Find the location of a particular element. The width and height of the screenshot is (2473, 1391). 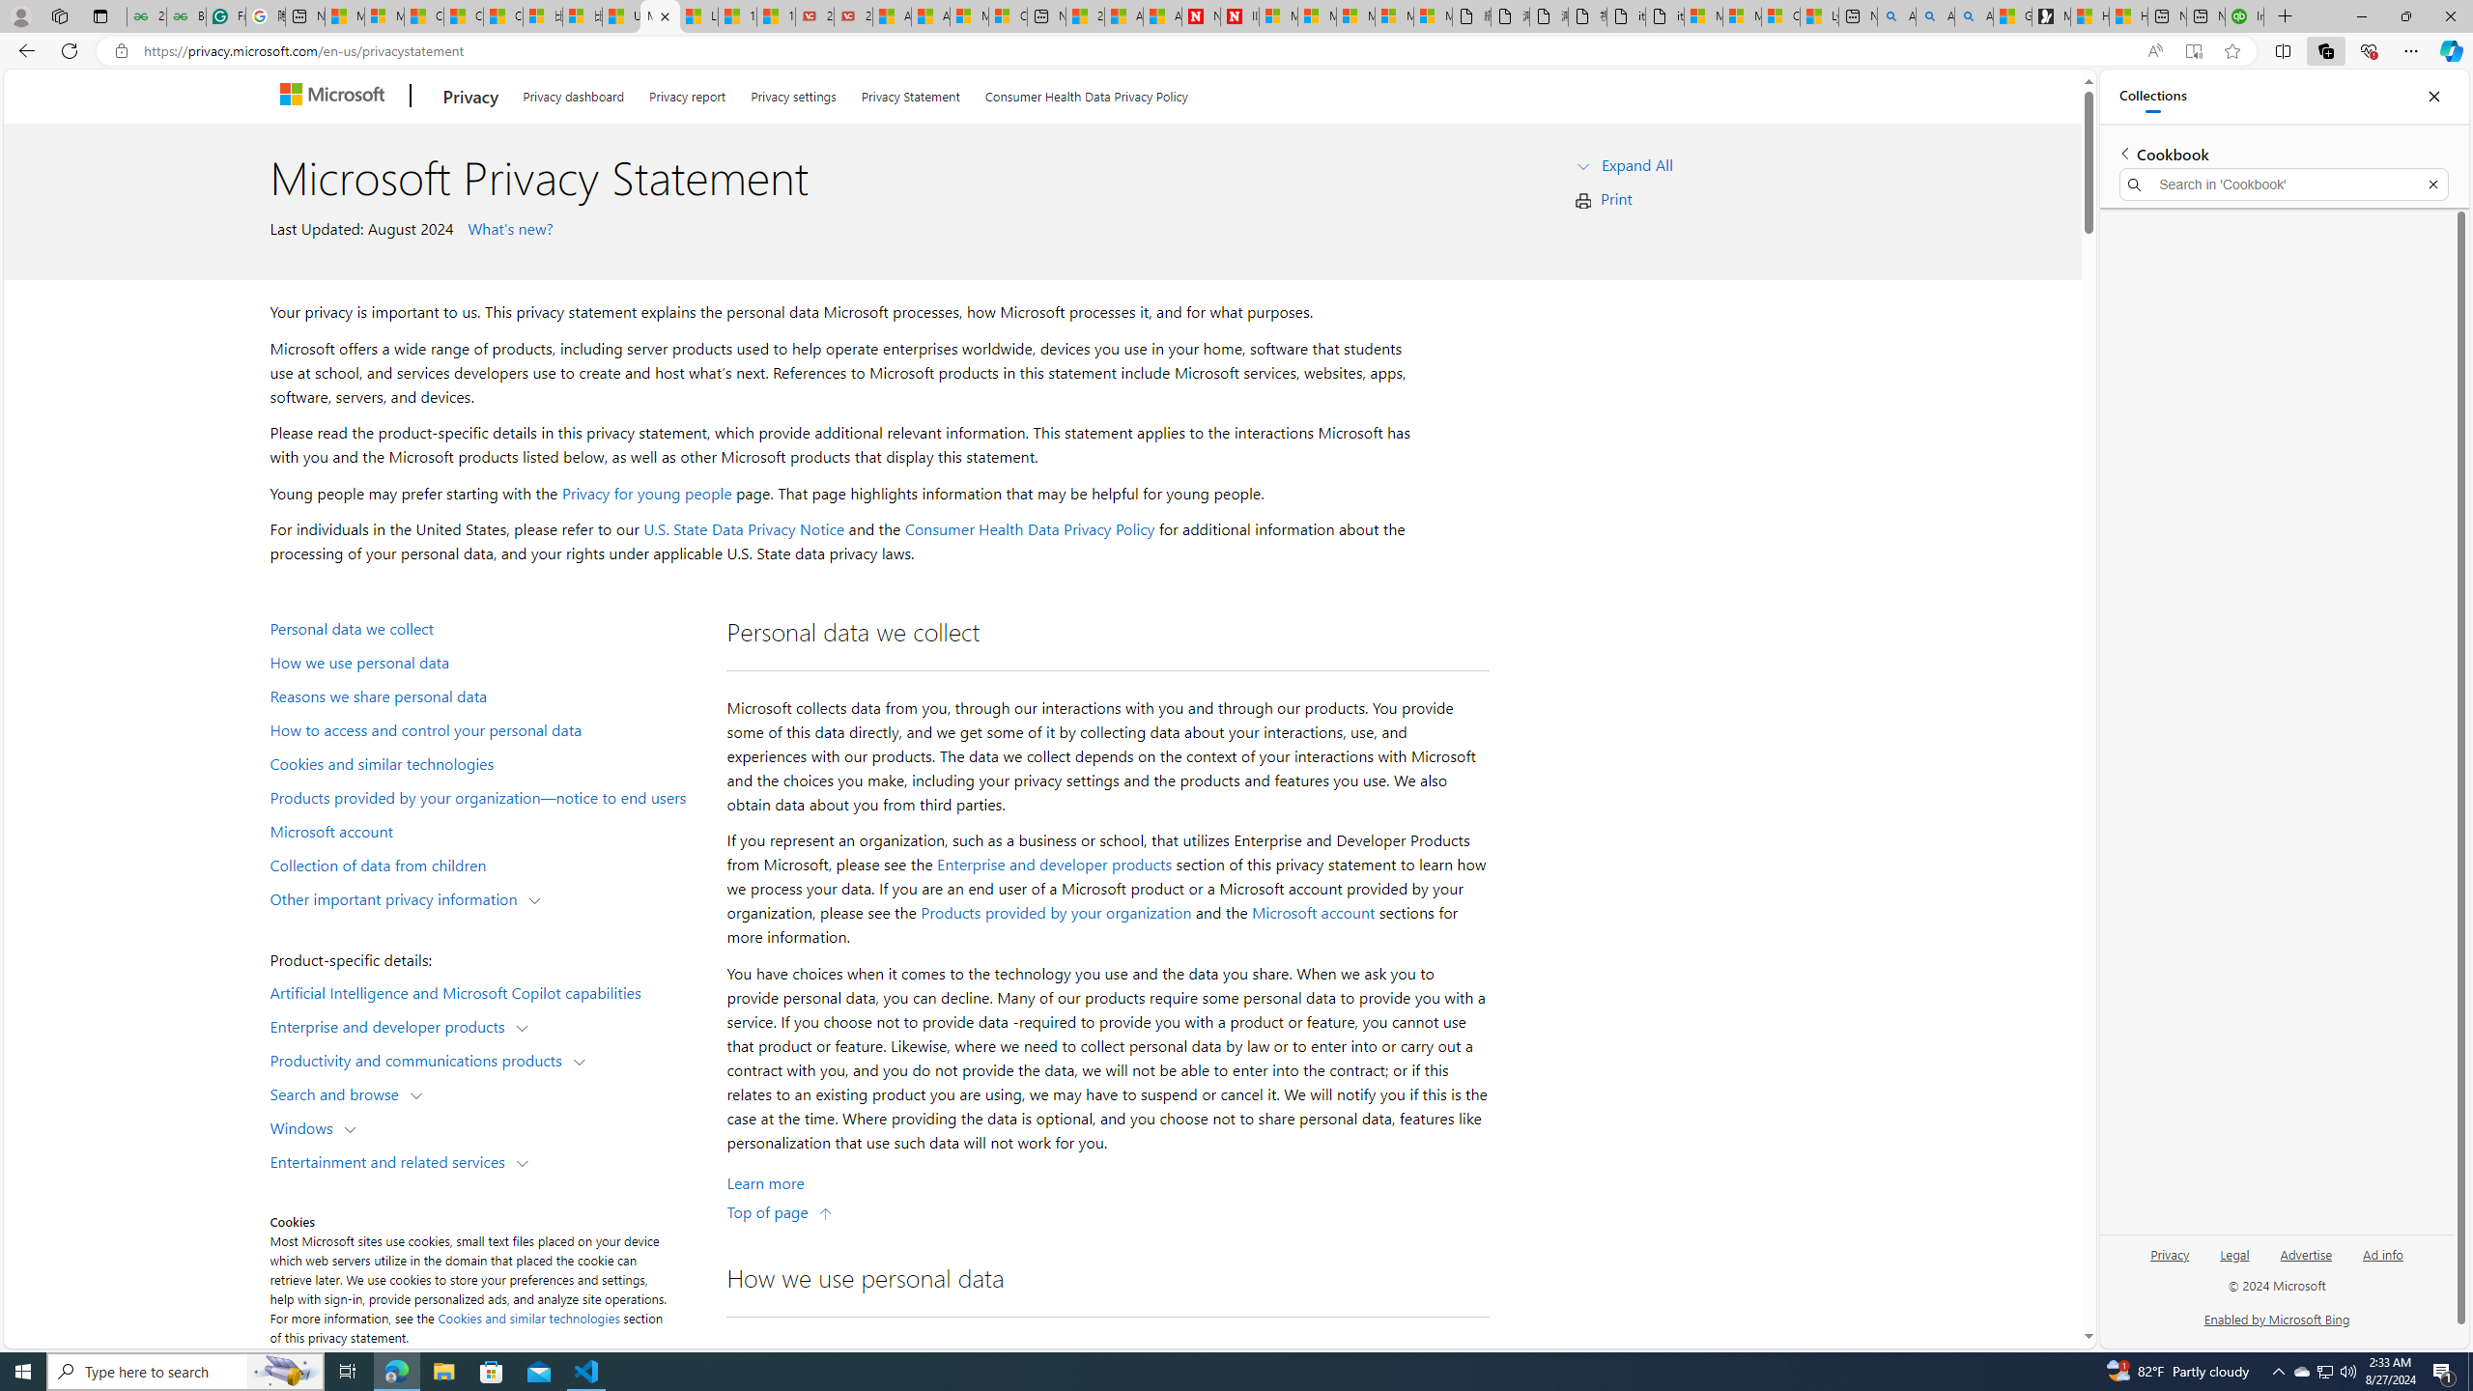

Other important privacy information is located at coordinates (398, 897).